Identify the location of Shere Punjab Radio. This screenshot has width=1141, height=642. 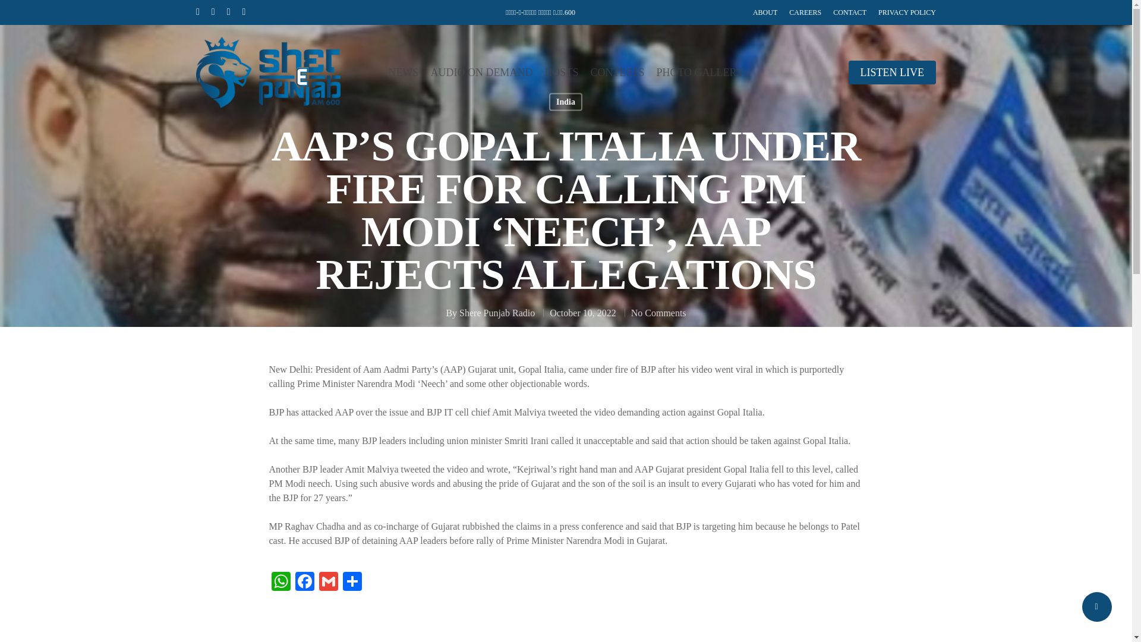
(497, 313).